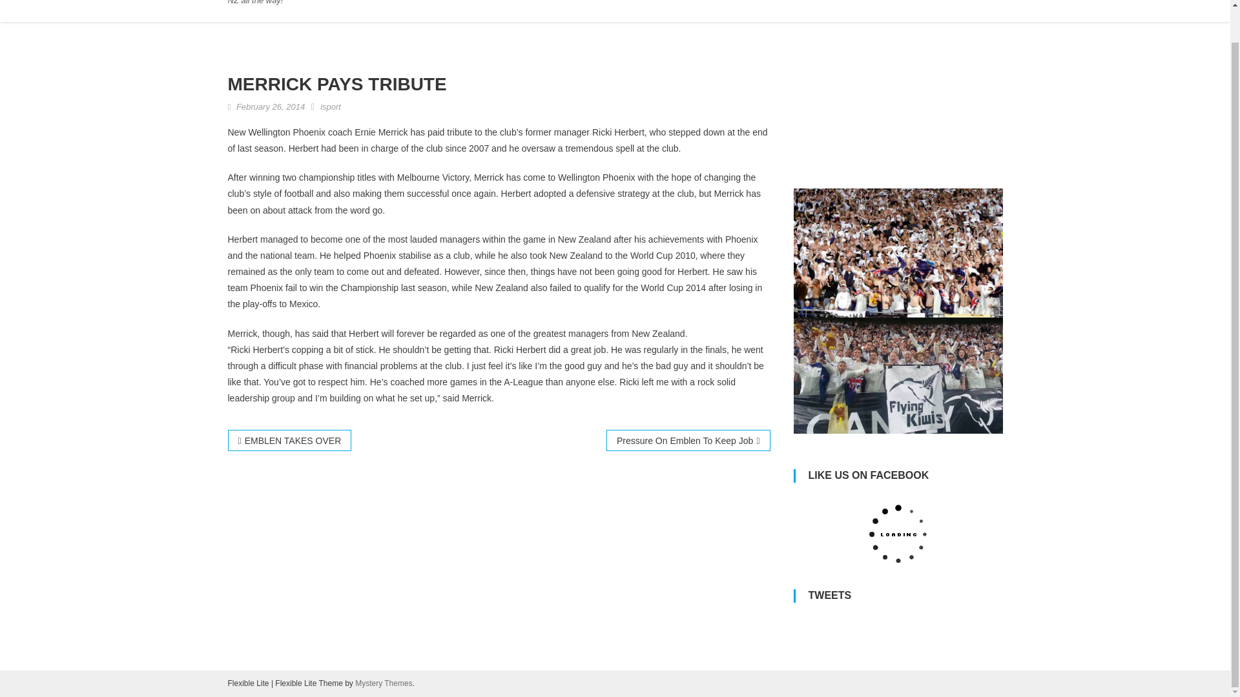  Describe the element at coordinates (289, 440) in the screenshot. I see `EMBLEN TAKES OVER` at that location.